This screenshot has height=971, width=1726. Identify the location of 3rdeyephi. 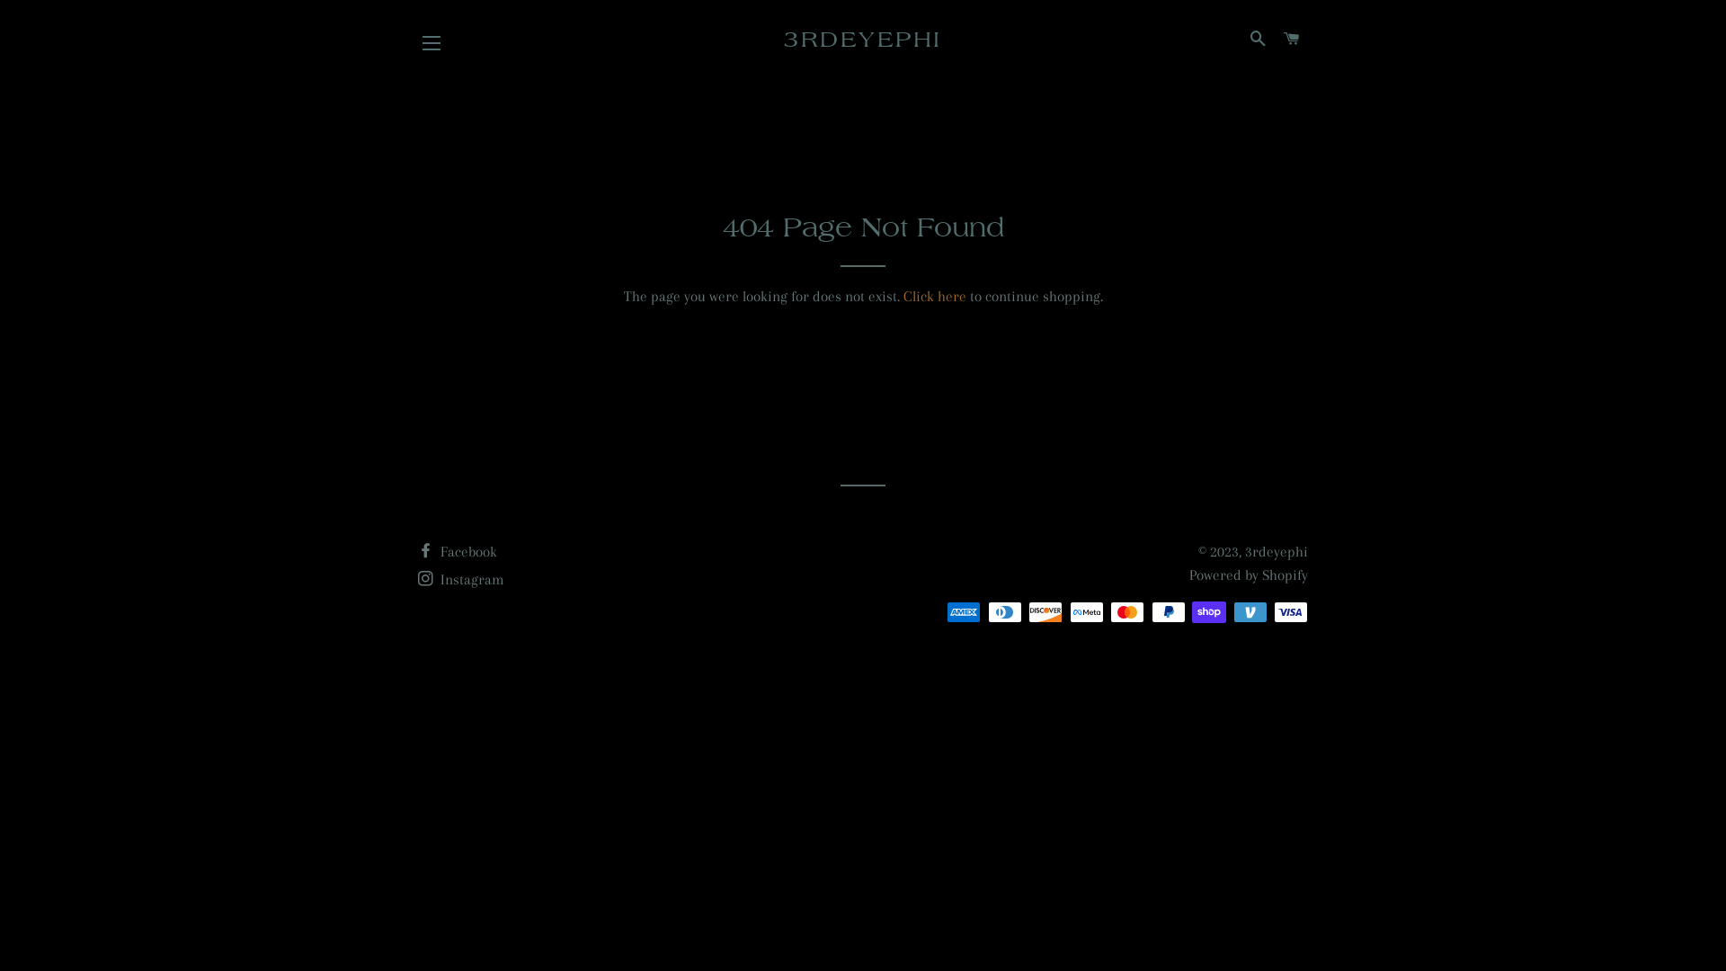
(1277, 552).